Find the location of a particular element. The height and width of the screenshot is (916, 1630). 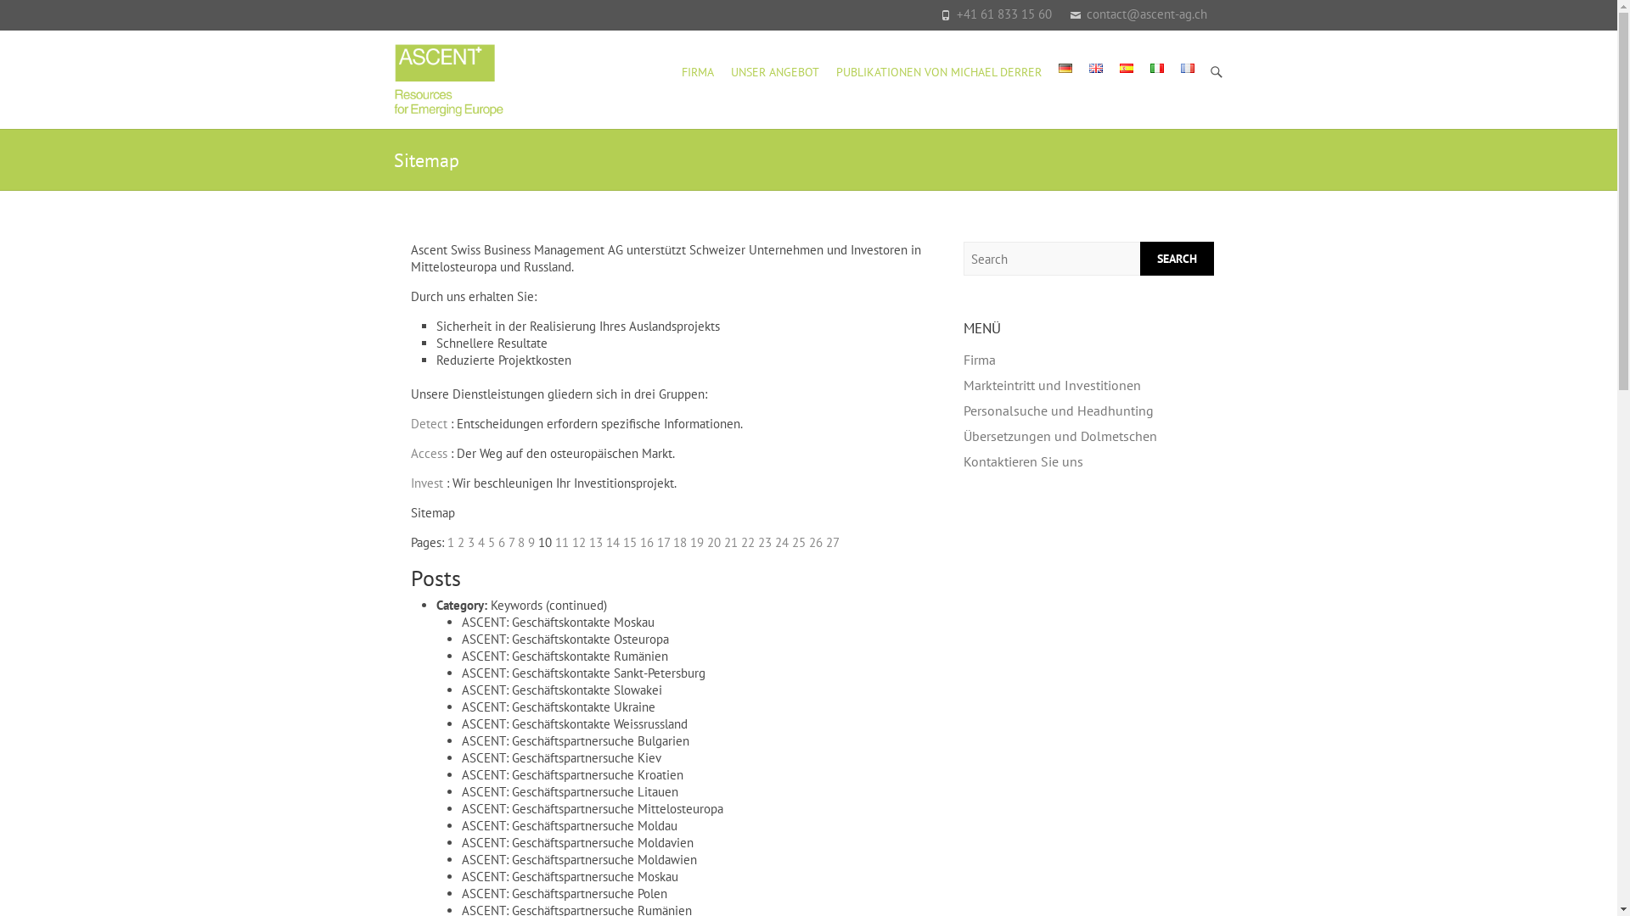

3 is located at coordinates (470, 543).